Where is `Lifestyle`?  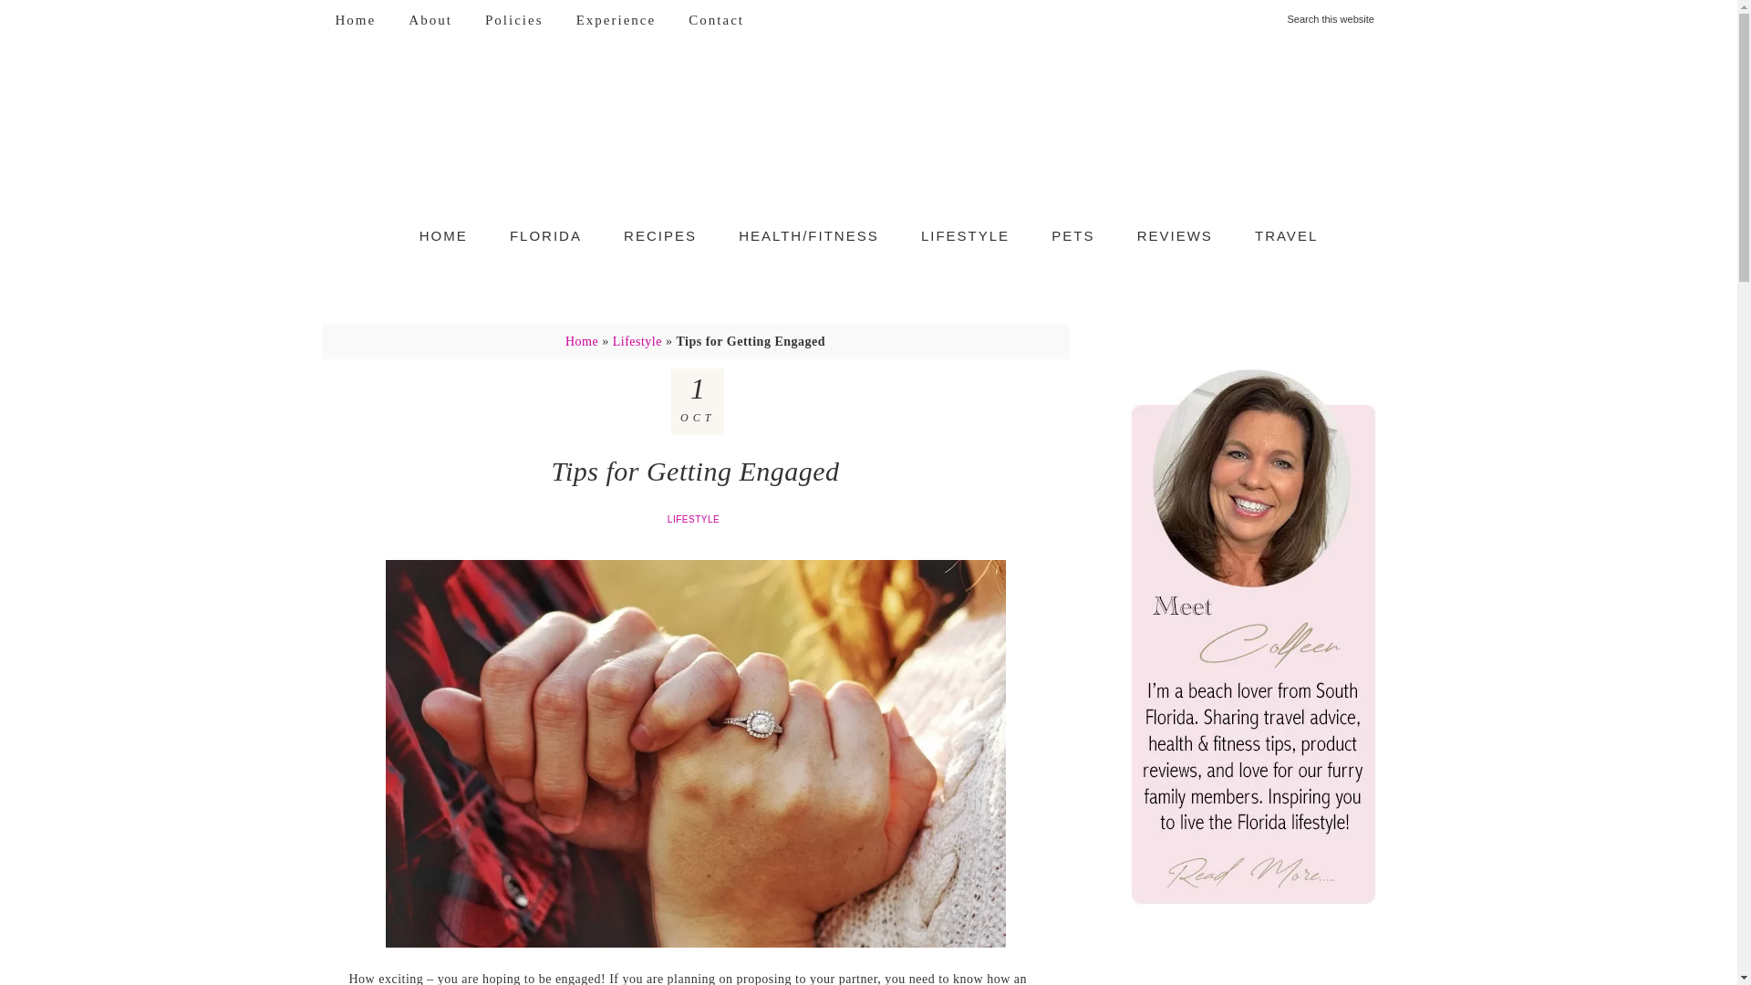
Lifestyle is located at coordinates (637, 341).